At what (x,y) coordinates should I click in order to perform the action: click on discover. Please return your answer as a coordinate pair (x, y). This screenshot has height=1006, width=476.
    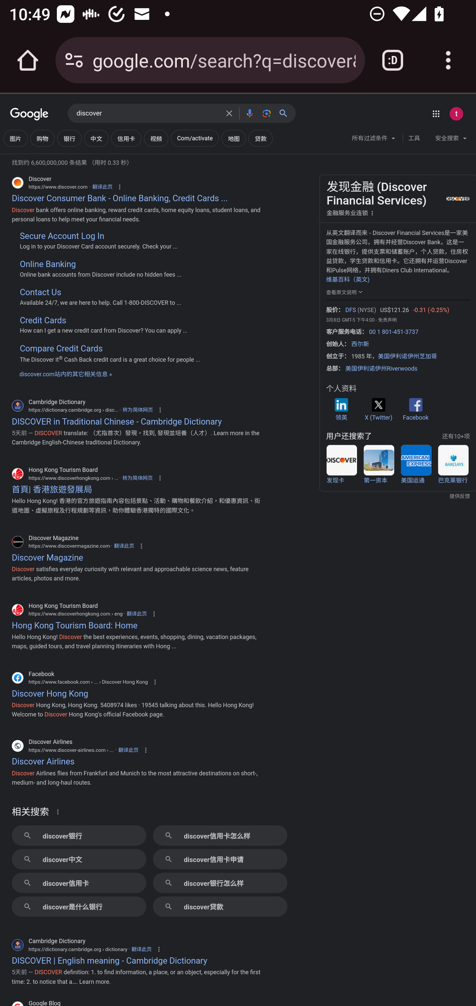
    Looking at the image, I should click on (147, 114).